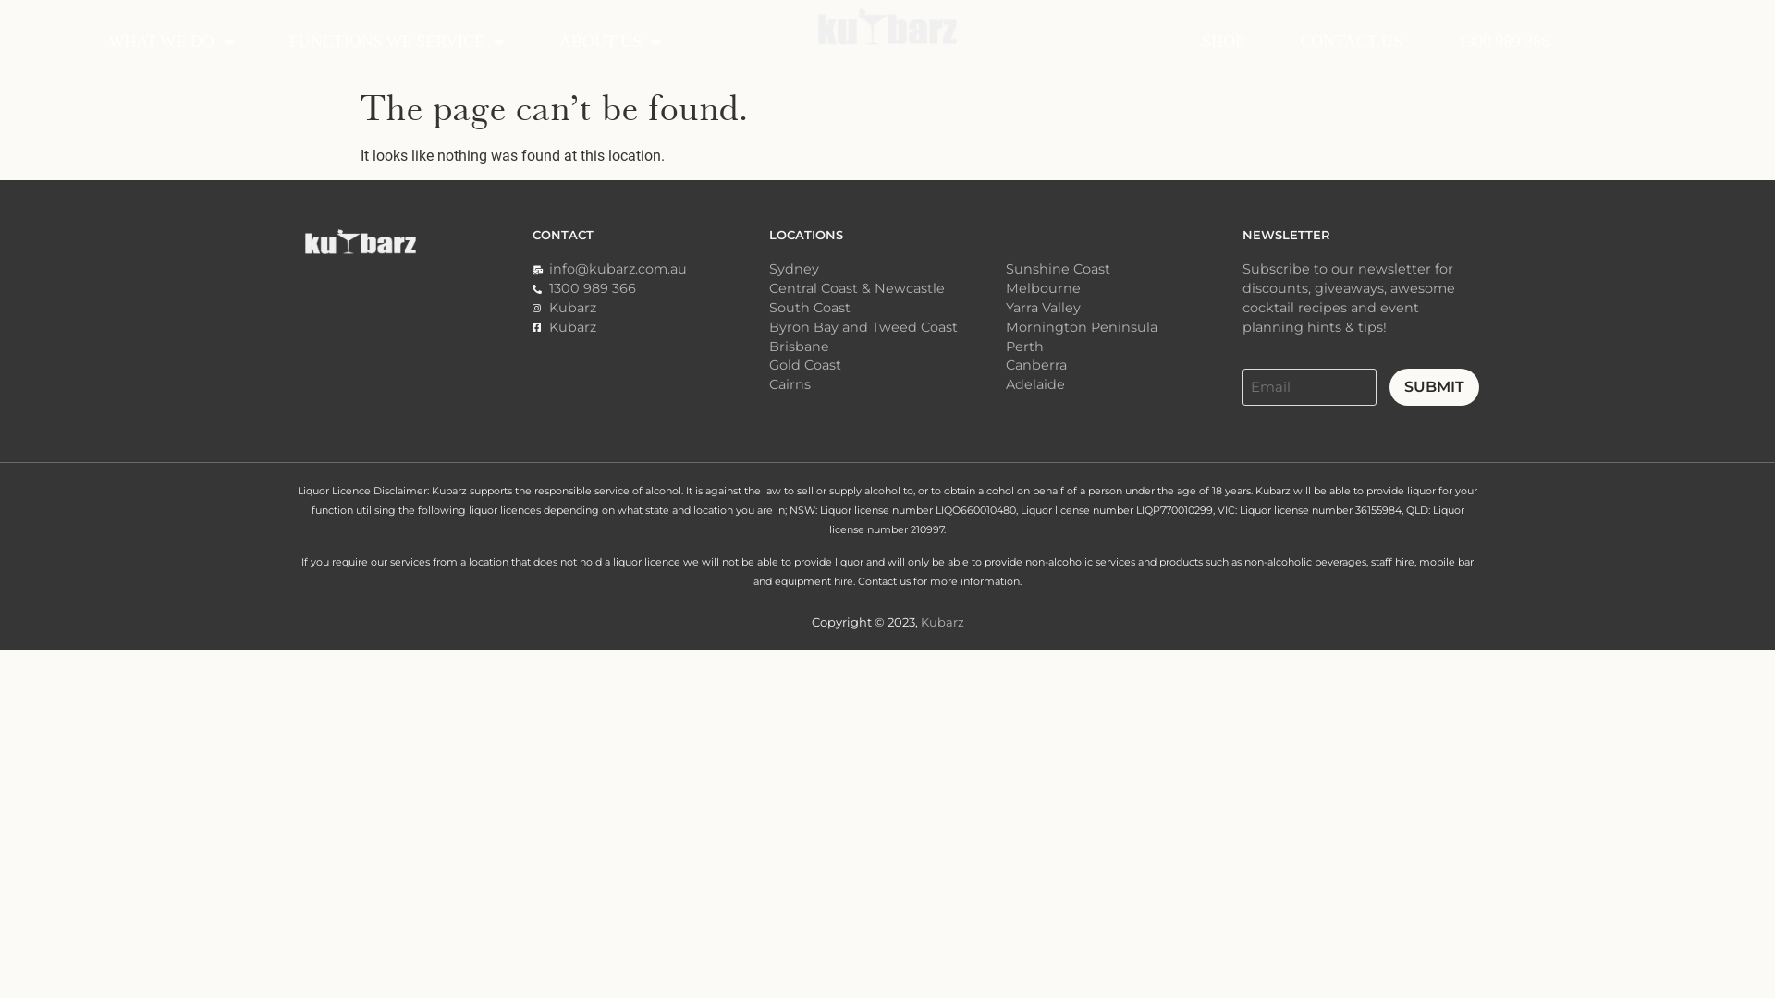  I want to click on CONTACT US, so click(1352, 42).